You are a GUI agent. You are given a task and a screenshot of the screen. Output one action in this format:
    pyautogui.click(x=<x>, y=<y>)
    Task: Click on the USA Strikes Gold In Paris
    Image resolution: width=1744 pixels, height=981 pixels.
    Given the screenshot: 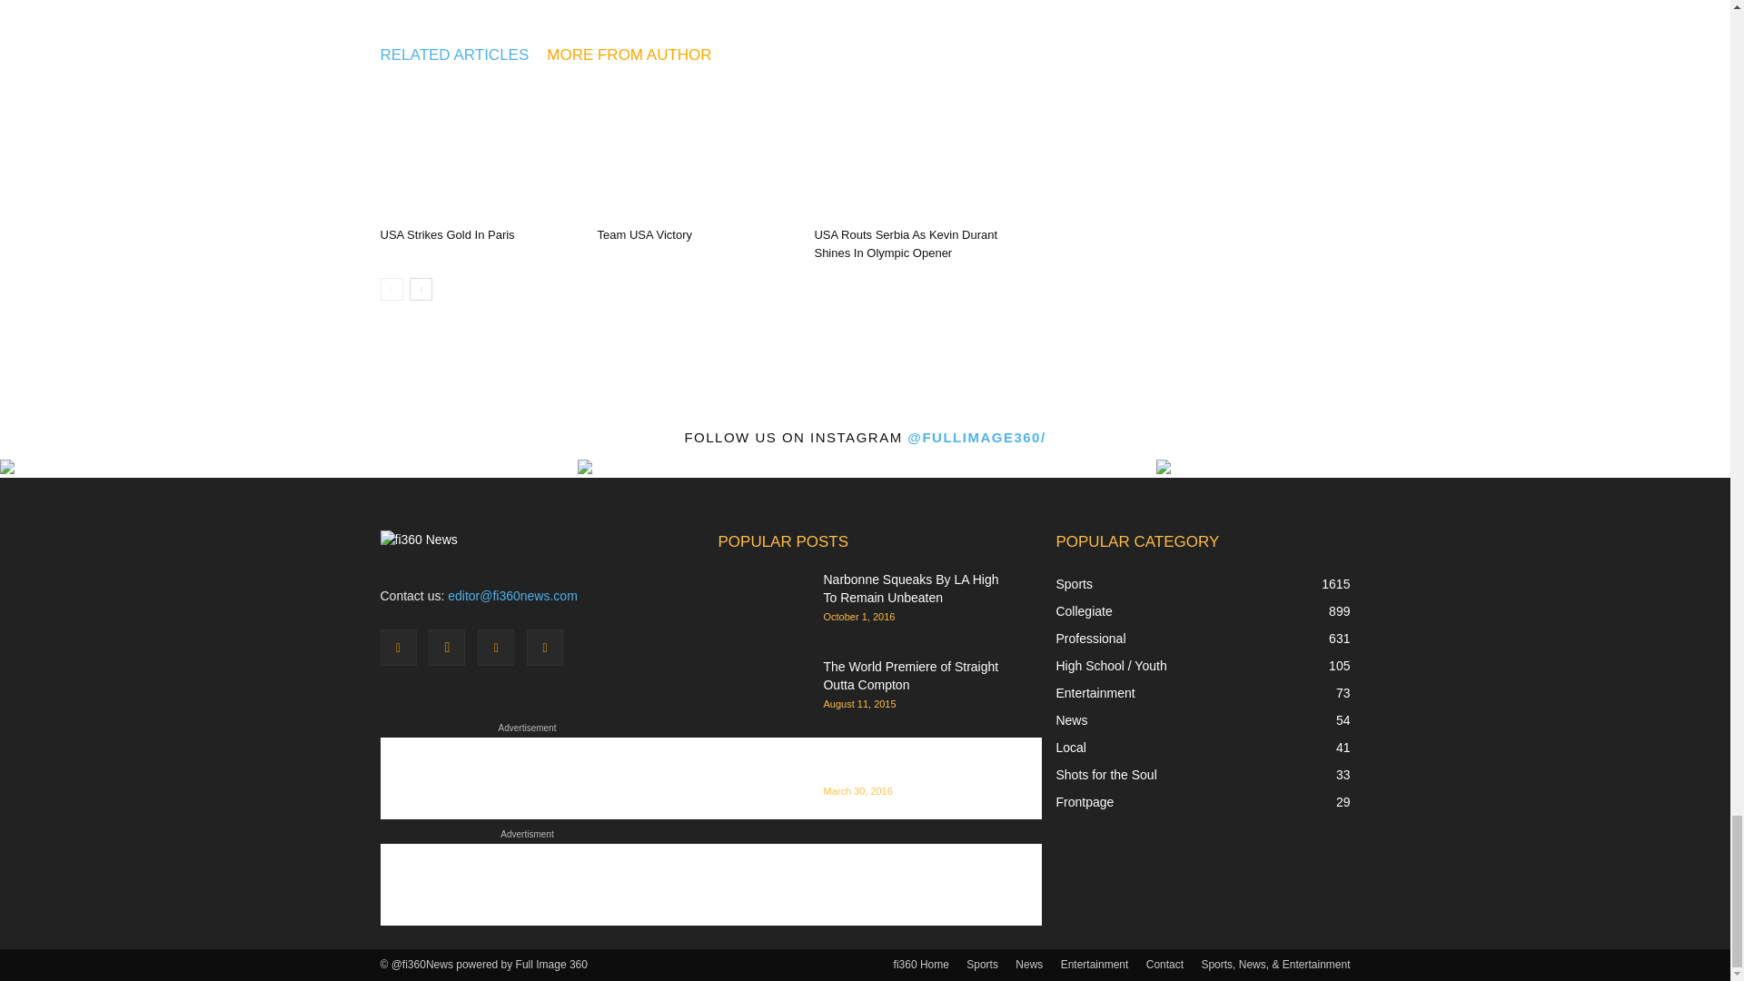 What is the action you would take?
    pyautogui.click(x=478, y=151)
    